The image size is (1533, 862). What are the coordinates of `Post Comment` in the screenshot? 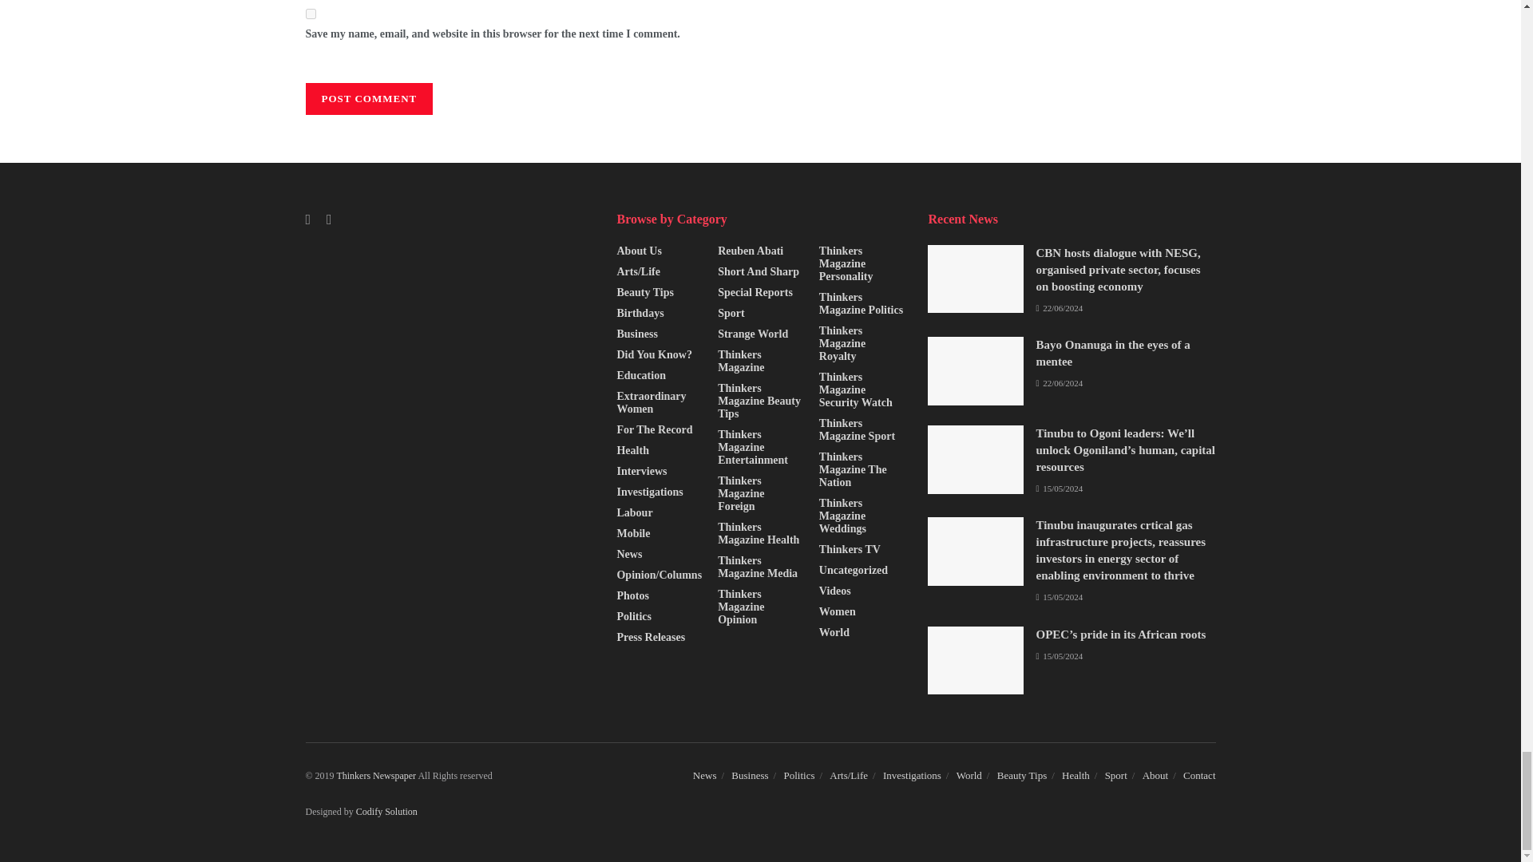 It's located at (369, 98).